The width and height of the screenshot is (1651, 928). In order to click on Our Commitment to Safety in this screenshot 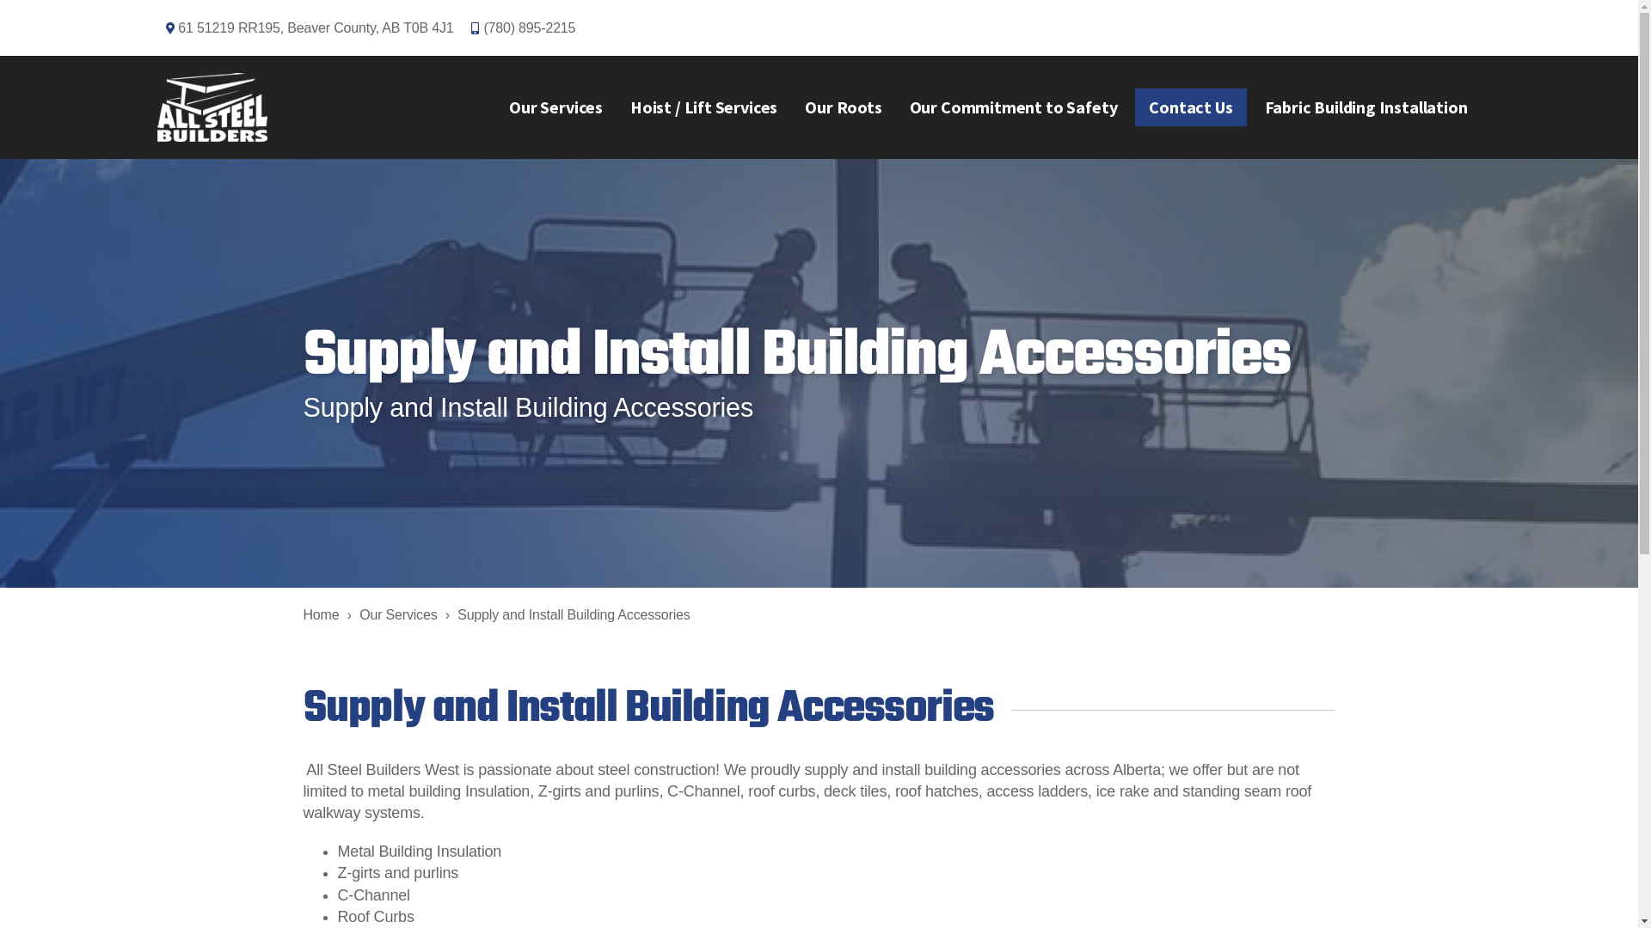, I will do `click(1014, 107)`.